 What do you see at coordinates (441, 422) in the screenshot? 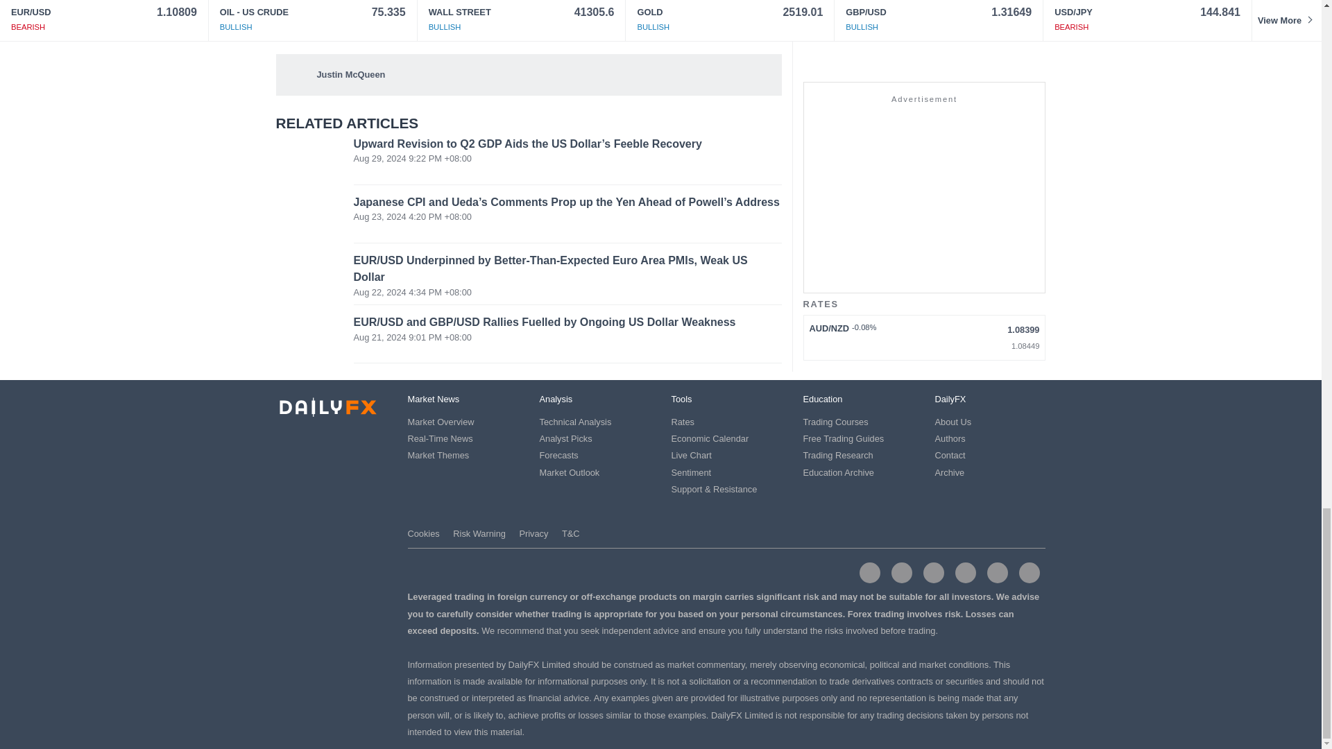
I see `Market Overview` at bounding box center [441, 422].